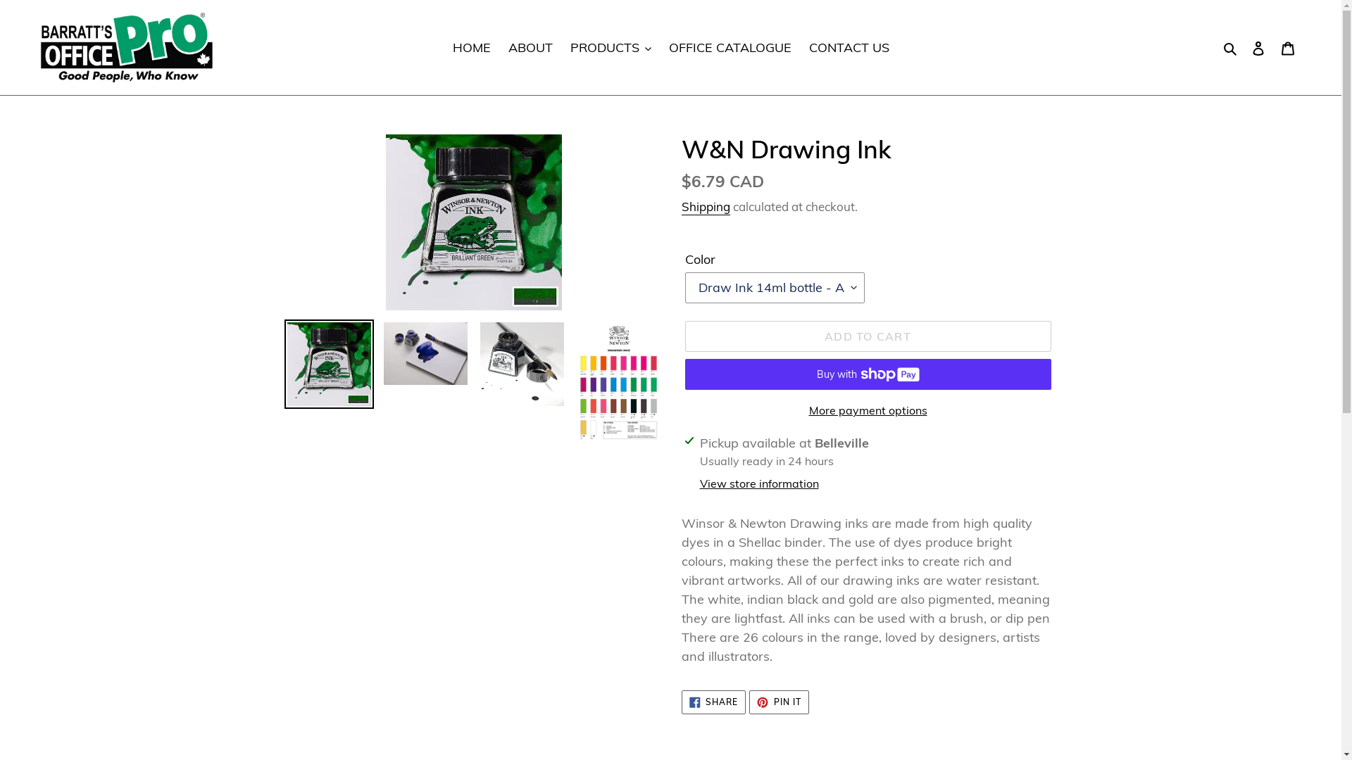  I want to click on Search, so click(1231, 48).